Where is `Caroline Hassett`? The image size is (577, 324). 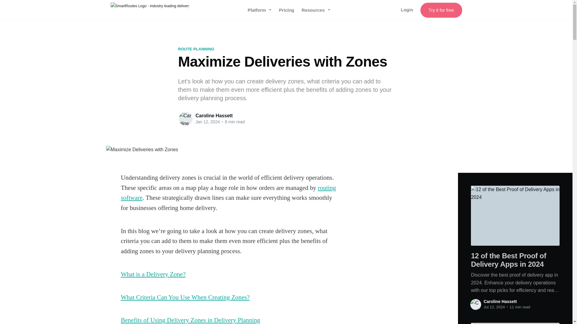
Caroline Hassett is located at coordinates (500, 301).